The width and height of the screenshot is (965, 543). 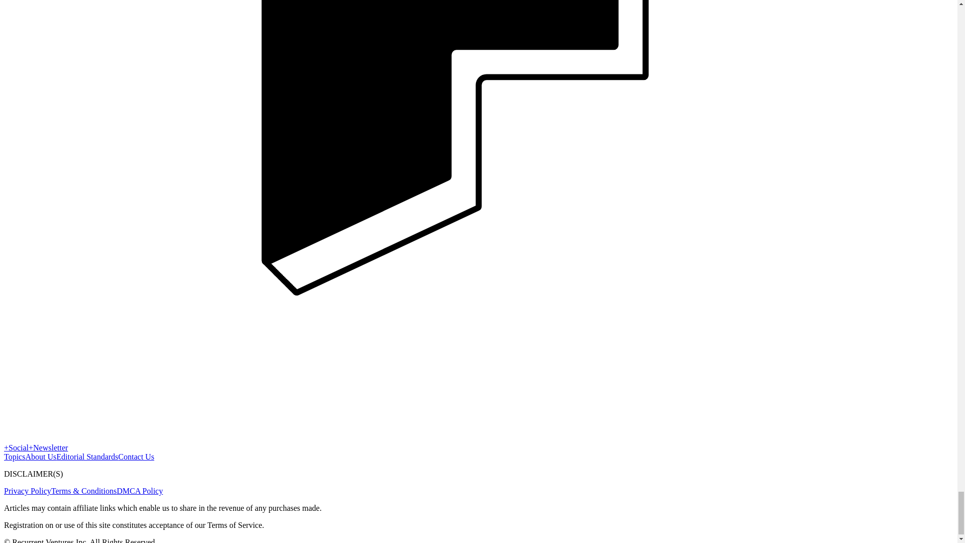 I want to click on DMCA Policy, so click(x=140, y=491).